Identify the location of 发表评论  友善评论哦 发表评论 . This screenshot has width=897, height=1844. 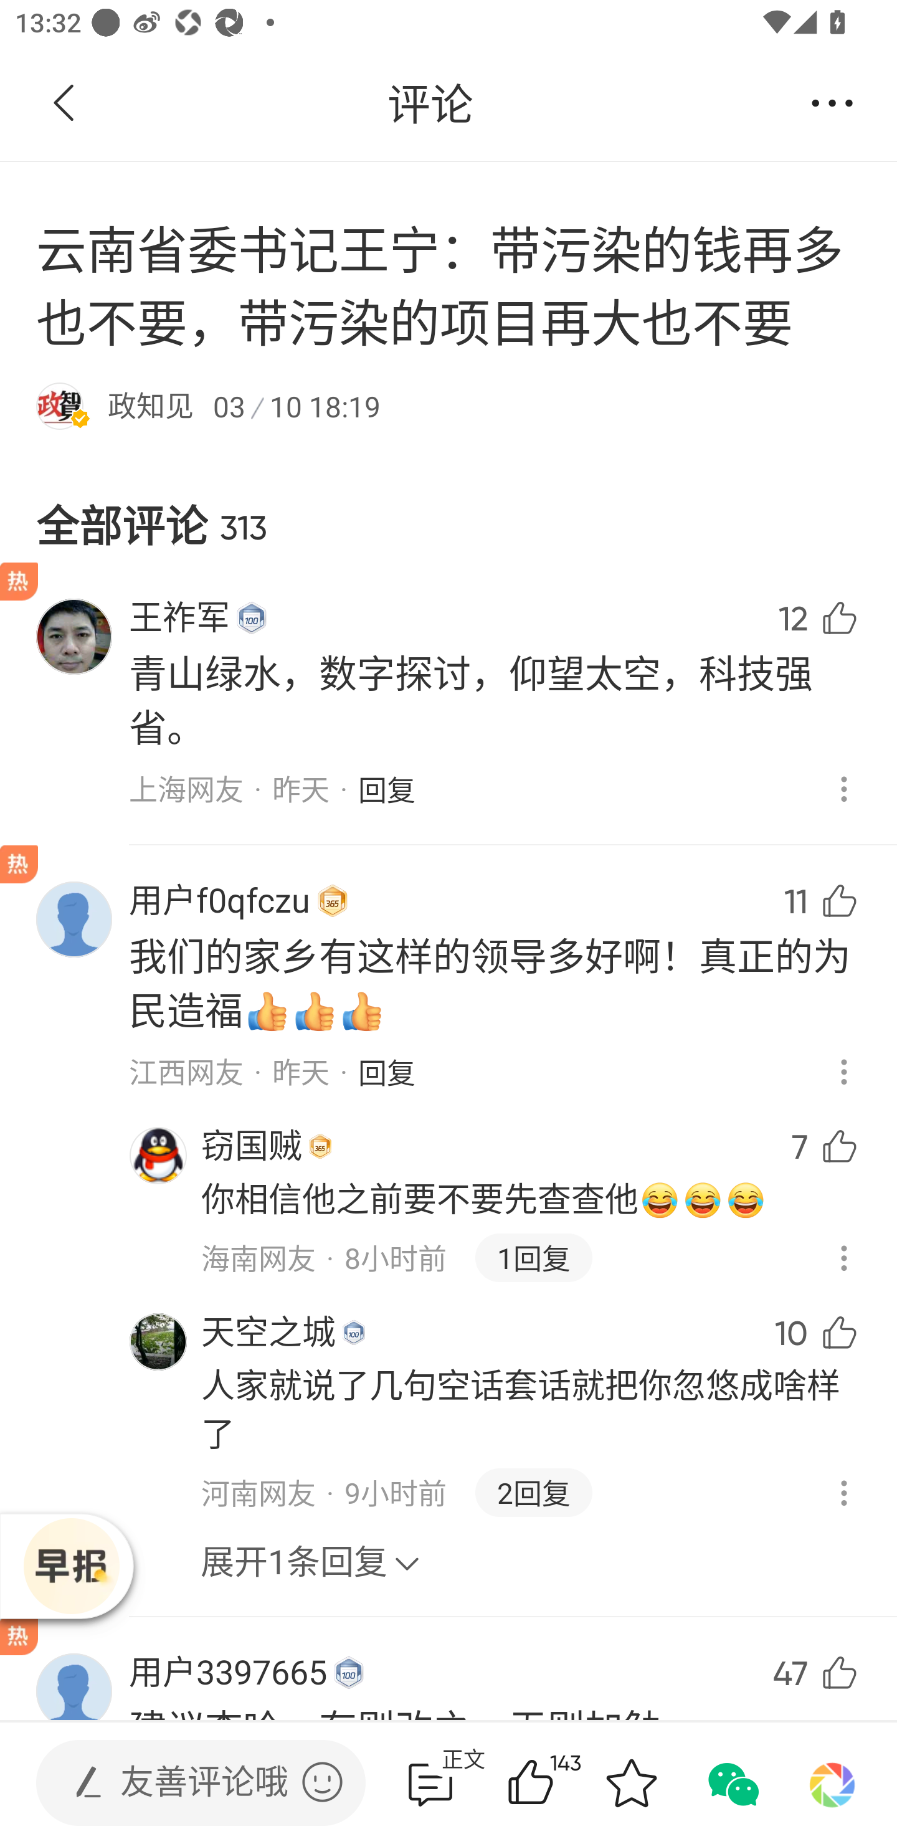
(183, 1783).